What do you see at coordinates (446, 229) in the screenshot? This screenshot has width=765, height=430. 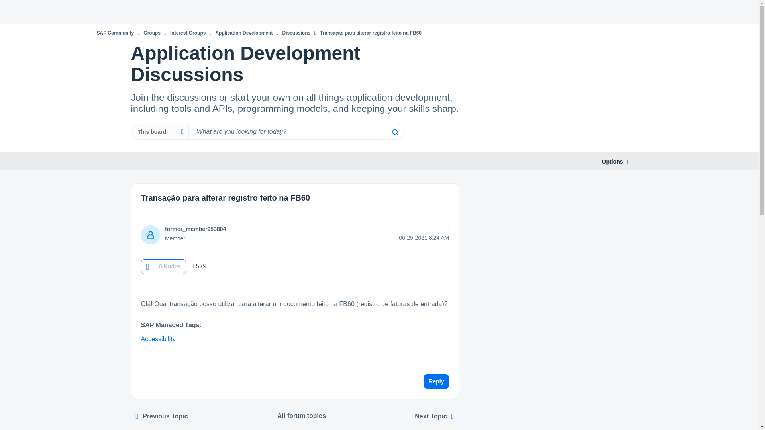 I see `Show option menu` at bounding box center [446, 229].